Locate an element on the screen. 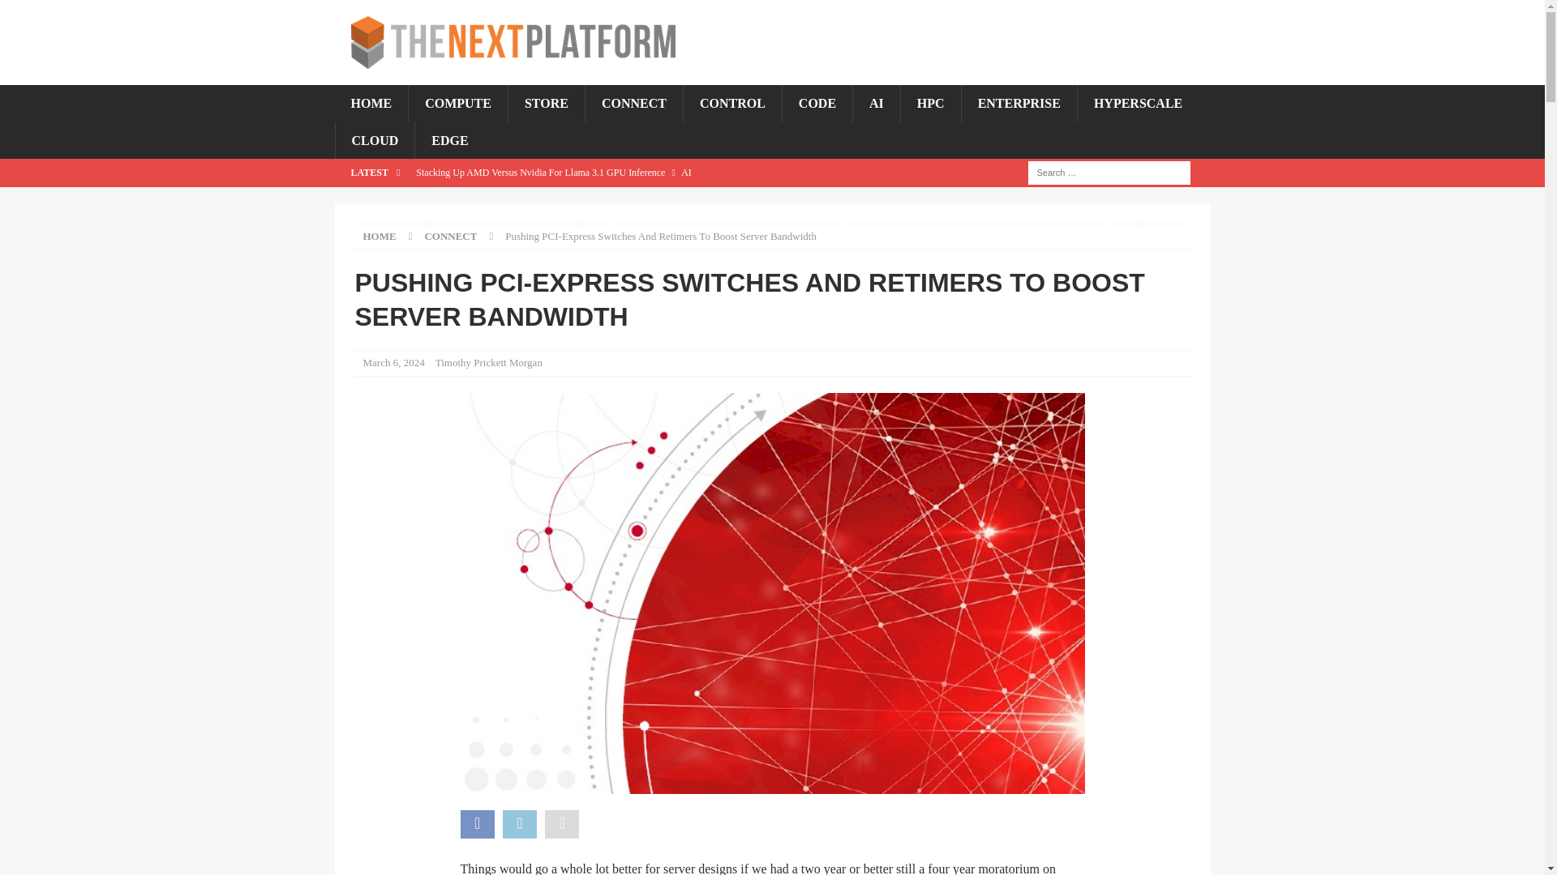 The width and height of the screenshot is (1557, 875). IBM Lays Its GenAI Foundation With Software And Services is located at coordinates (654, 199).